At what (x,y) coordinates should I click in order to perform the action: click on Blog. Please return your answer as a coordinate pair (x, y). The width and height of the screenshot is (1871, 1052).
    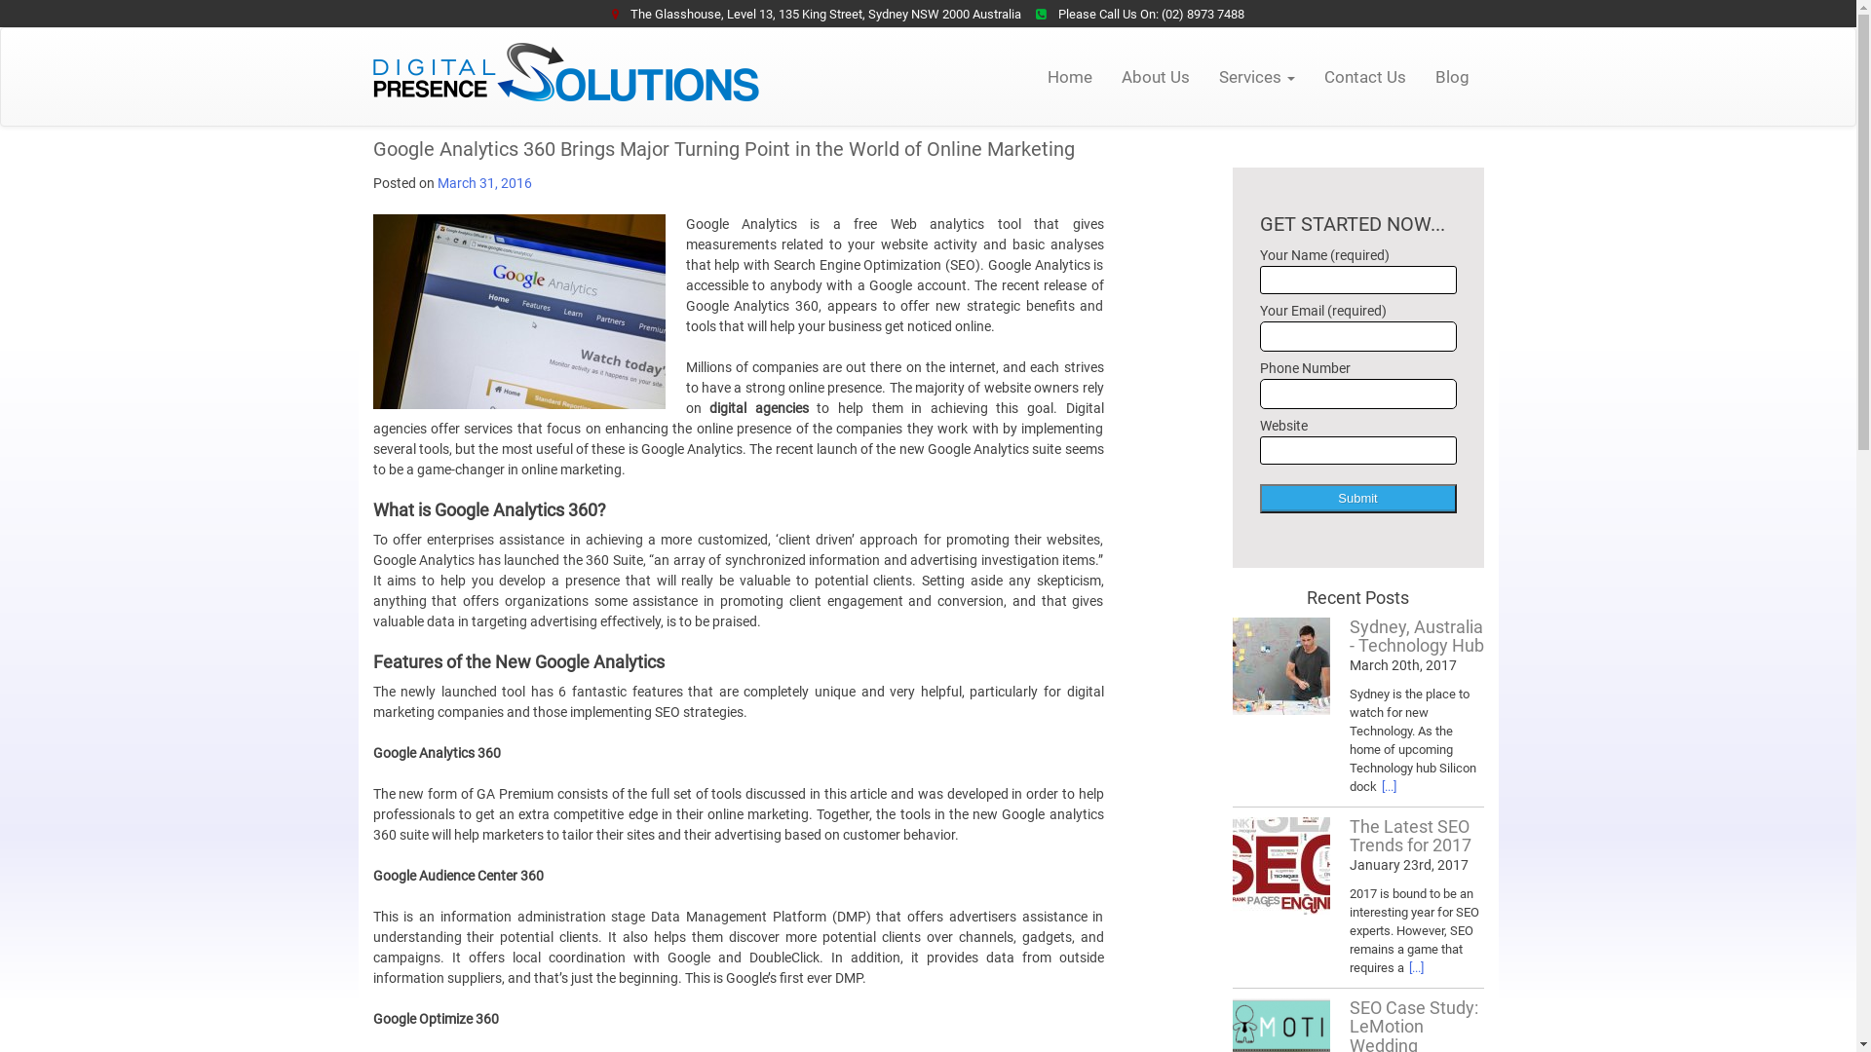
    Looking at the image, I should click on (1452, 77).